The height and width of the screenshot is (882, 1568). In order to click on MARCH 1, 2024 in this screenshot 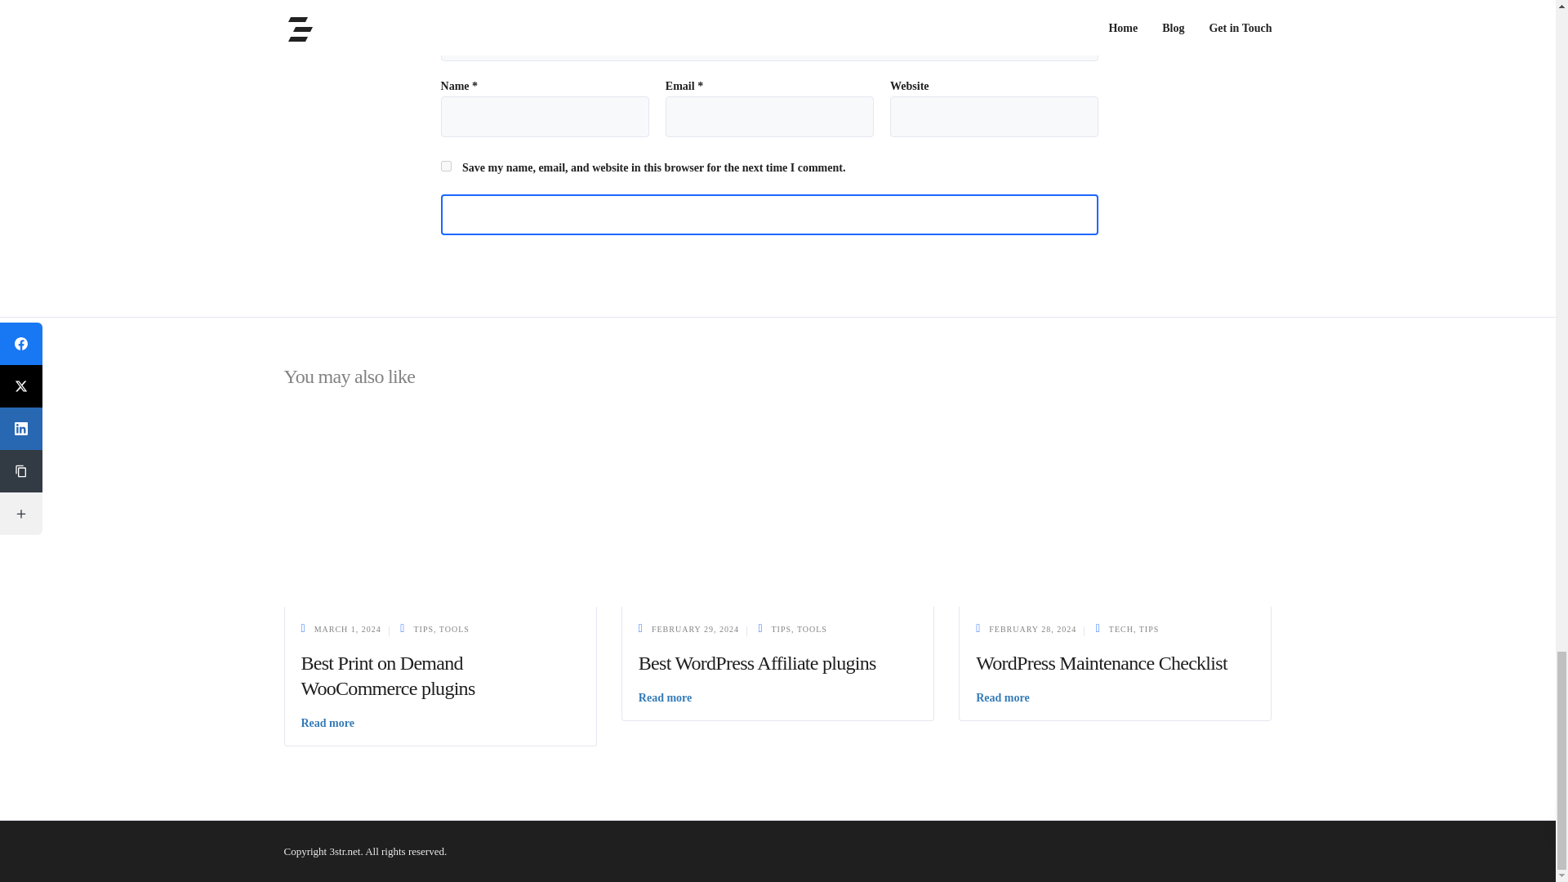, I will do `click(348, 629)`.